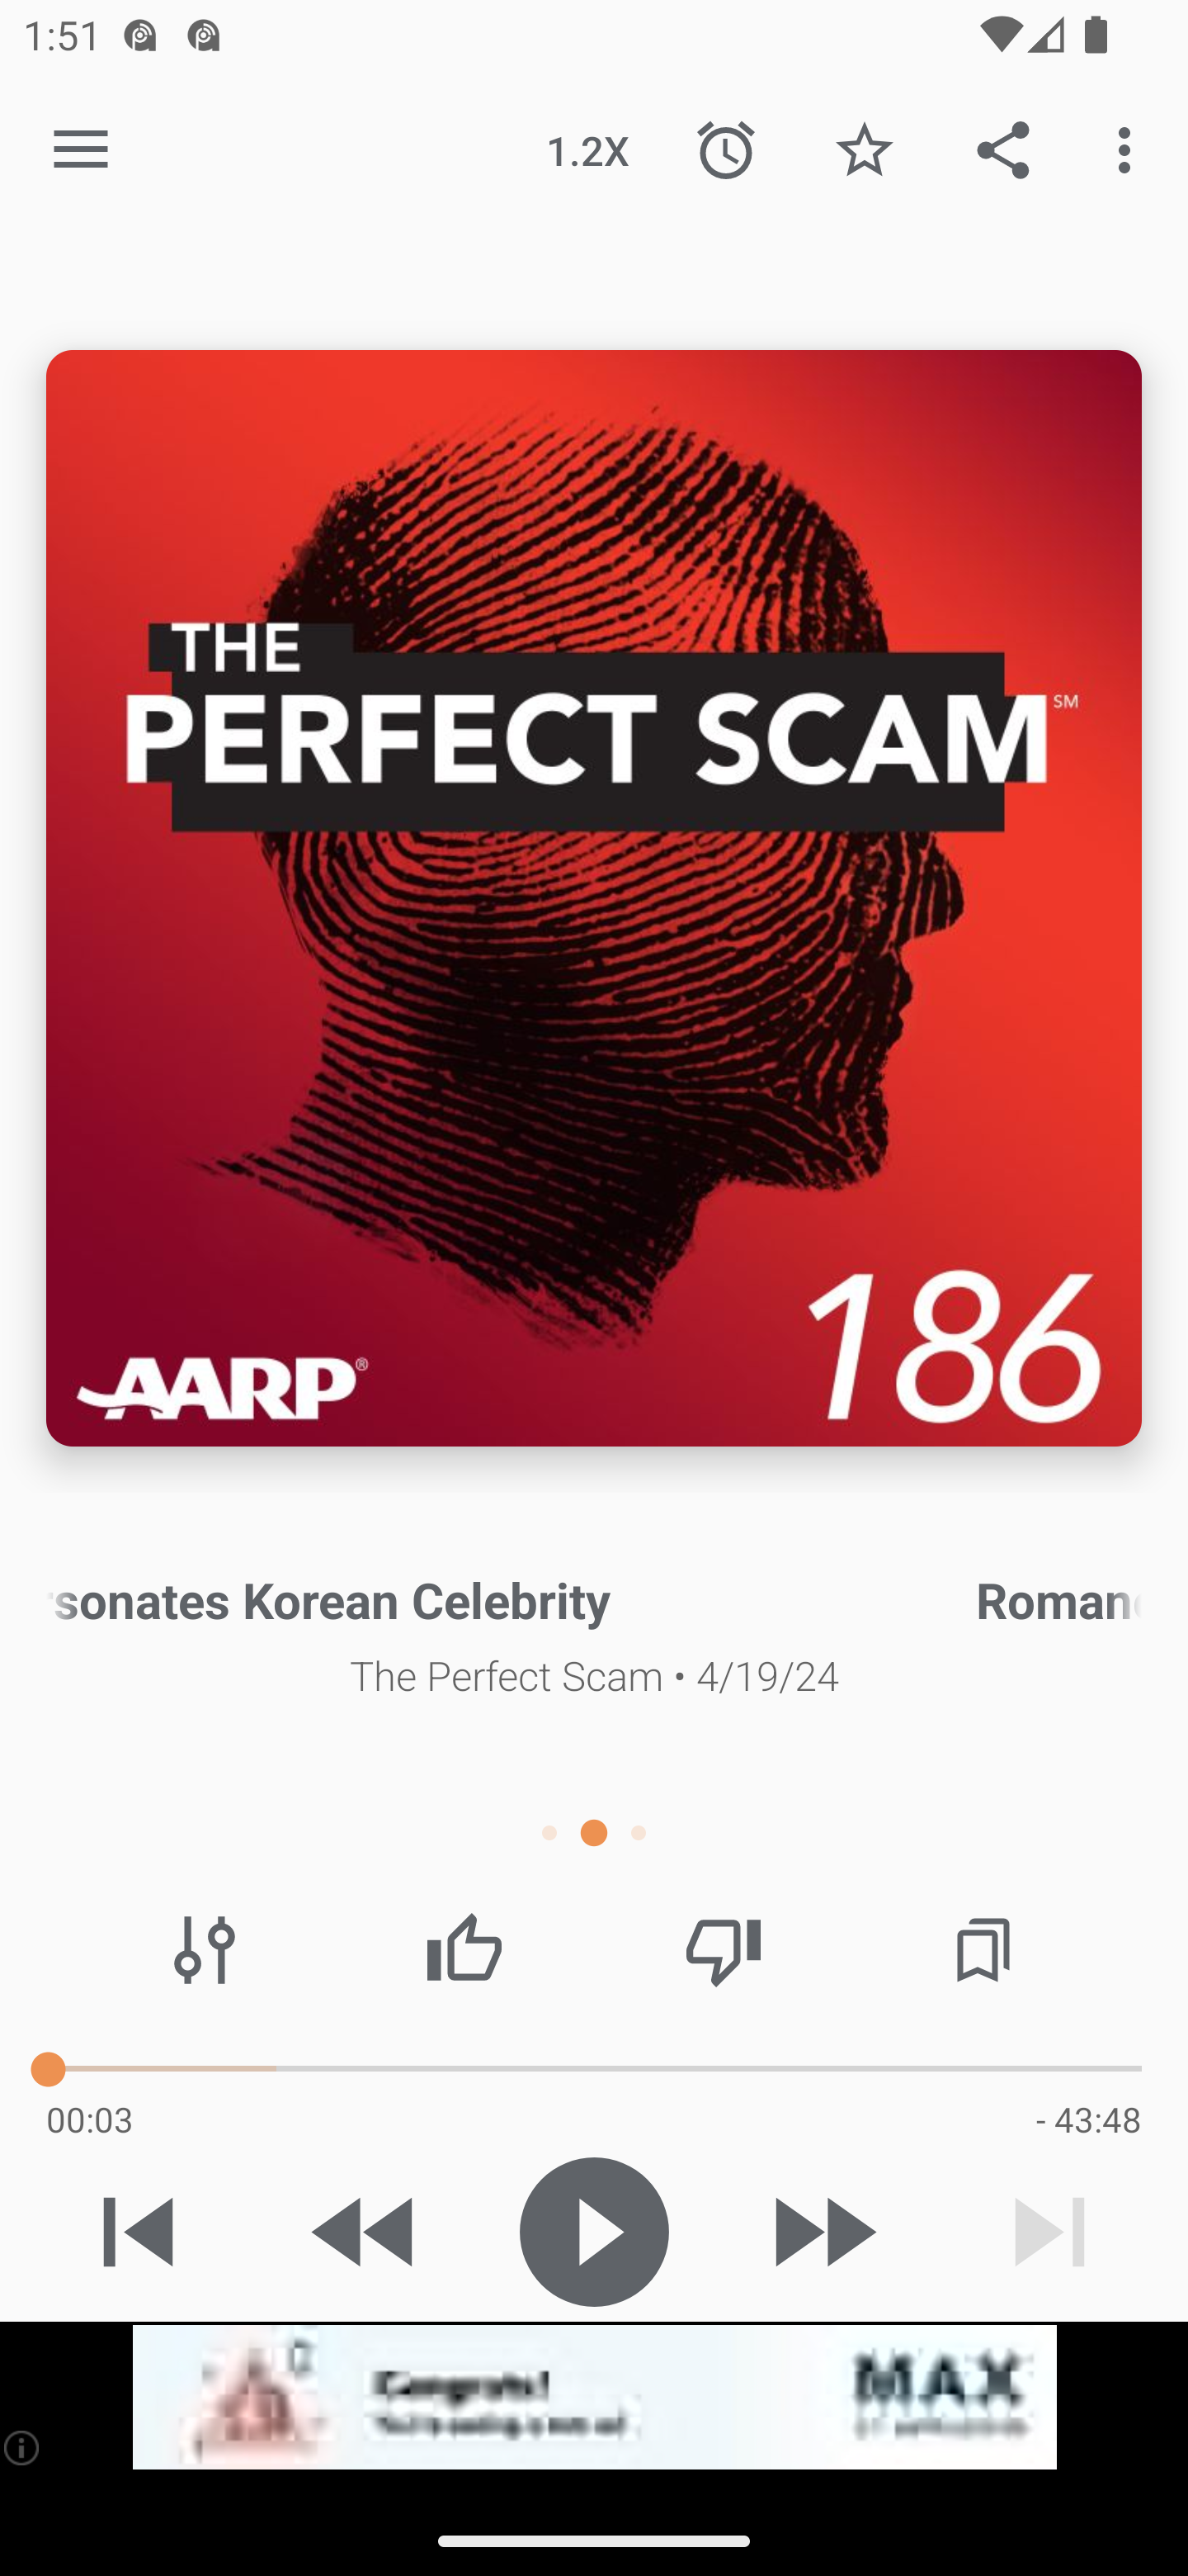 The image size is (1188, 2576). I want to click on Episode description, so click(594, 898).